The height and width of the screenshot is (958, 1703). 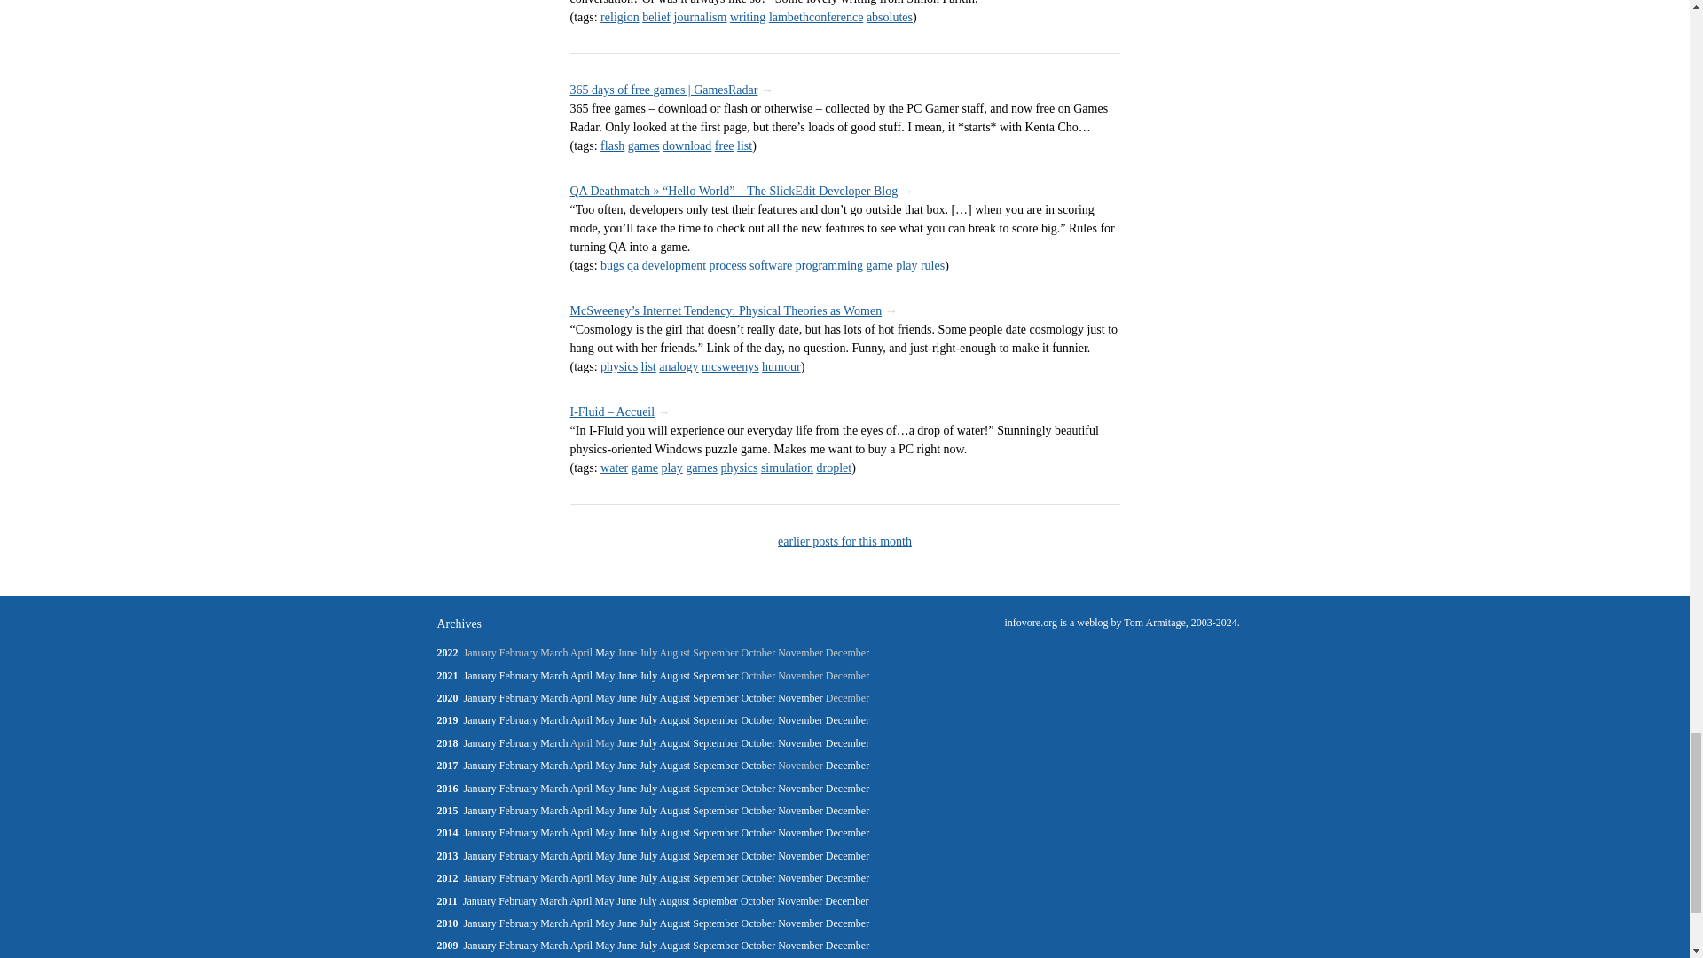 I want to click on September 2021, so click(x=715, y=675).